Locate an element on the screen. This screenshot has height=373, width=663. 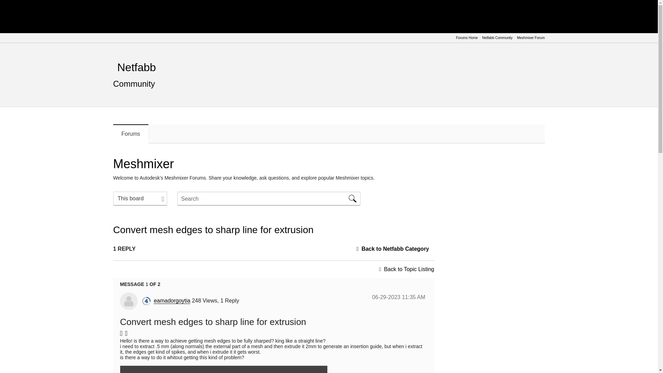
Back to Topic Listing is located at coordinates (409, 269).